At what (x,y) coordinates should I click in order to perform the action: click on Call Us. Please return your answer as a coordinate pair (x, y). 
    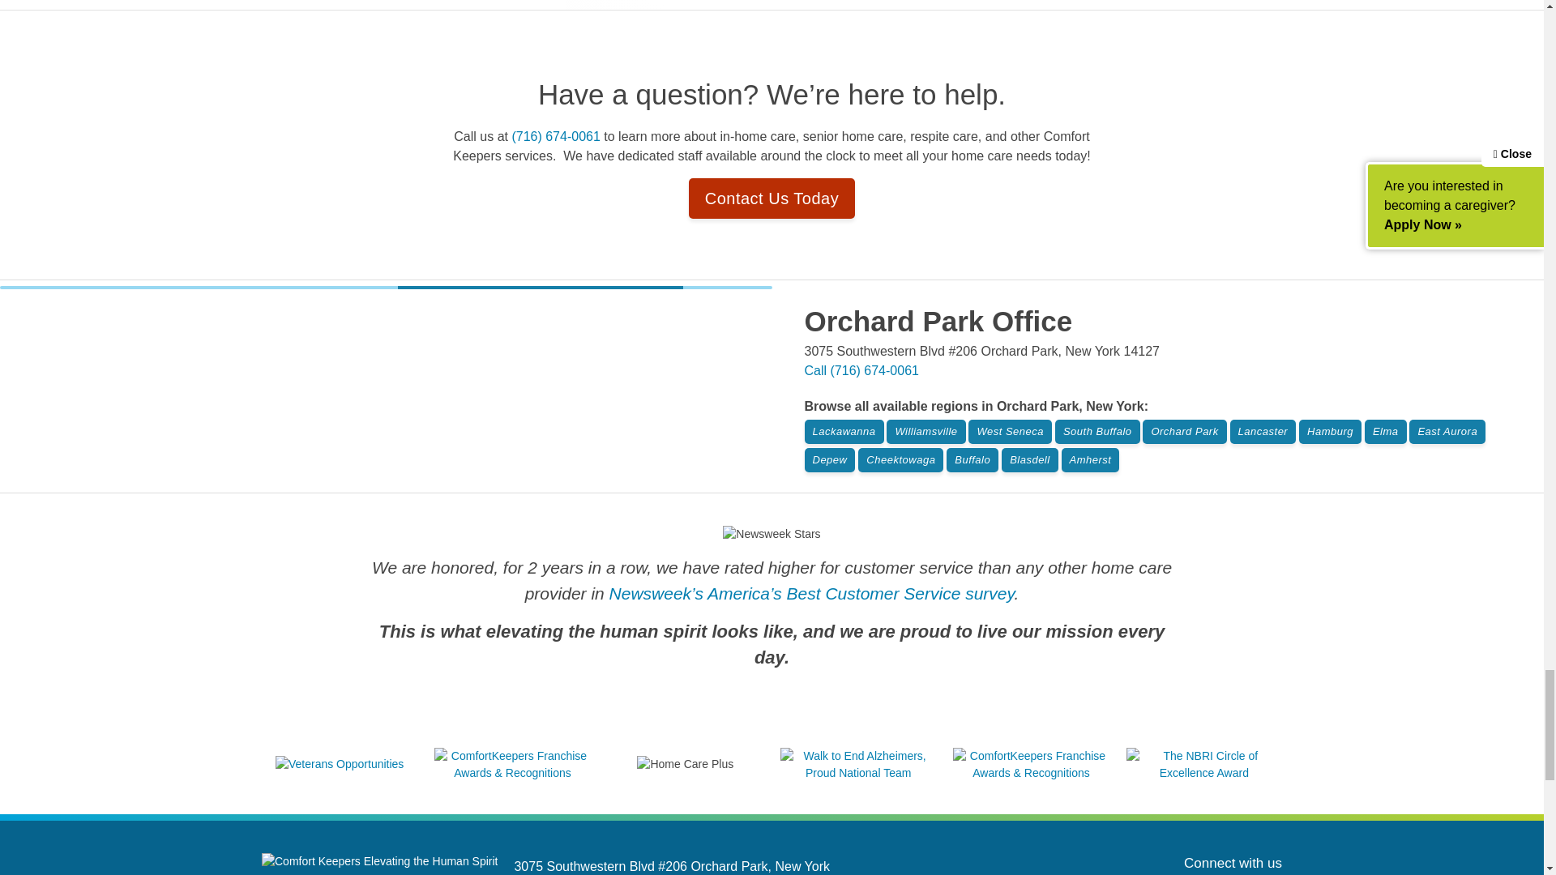
    Looking at the image, I should click on (861, 370).